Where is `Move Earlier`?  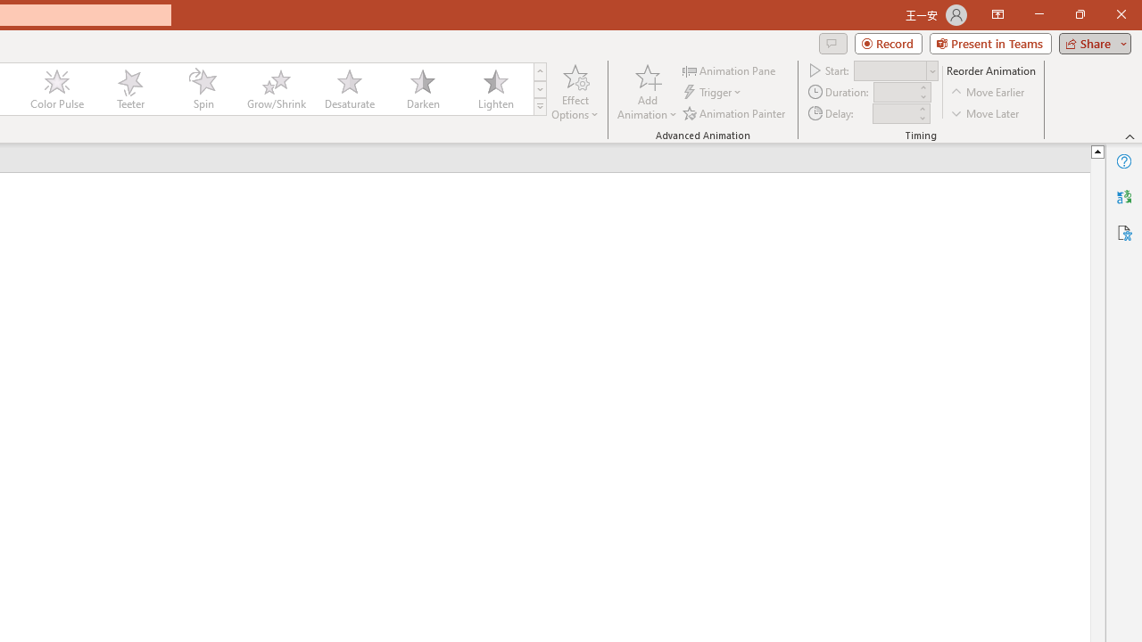
Move Earlier is located at coordinates (989, 93).